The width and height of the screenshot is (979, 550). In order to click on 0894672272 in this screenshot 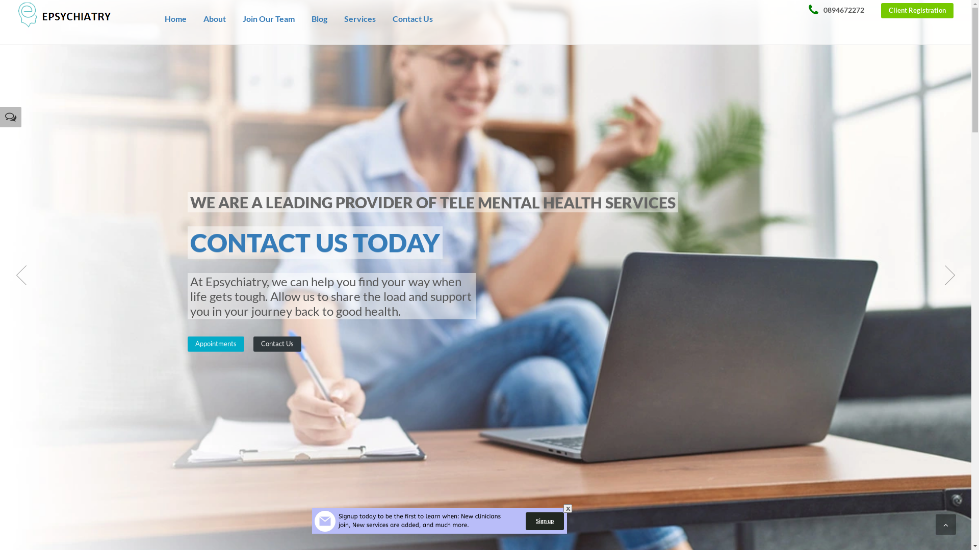, I will do `click(844, 10)`.